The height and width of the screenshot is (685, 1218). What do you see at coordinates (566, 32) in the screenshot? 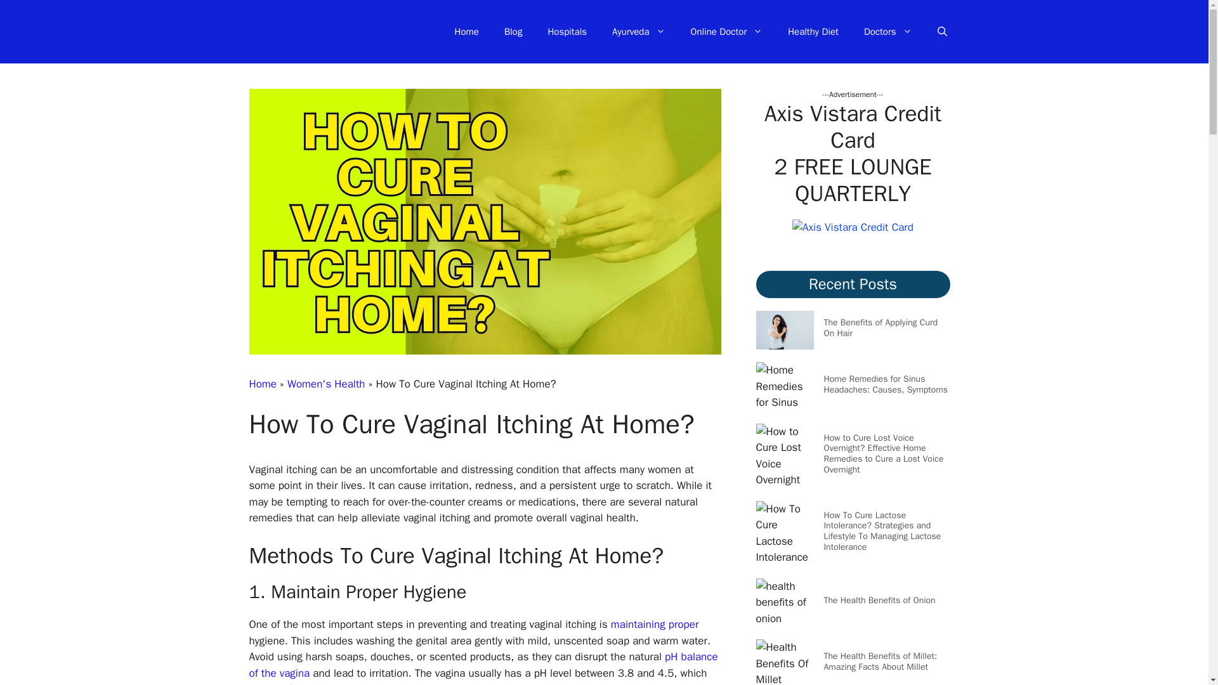
I see `Hospitals` at bounding box center [566, 32].